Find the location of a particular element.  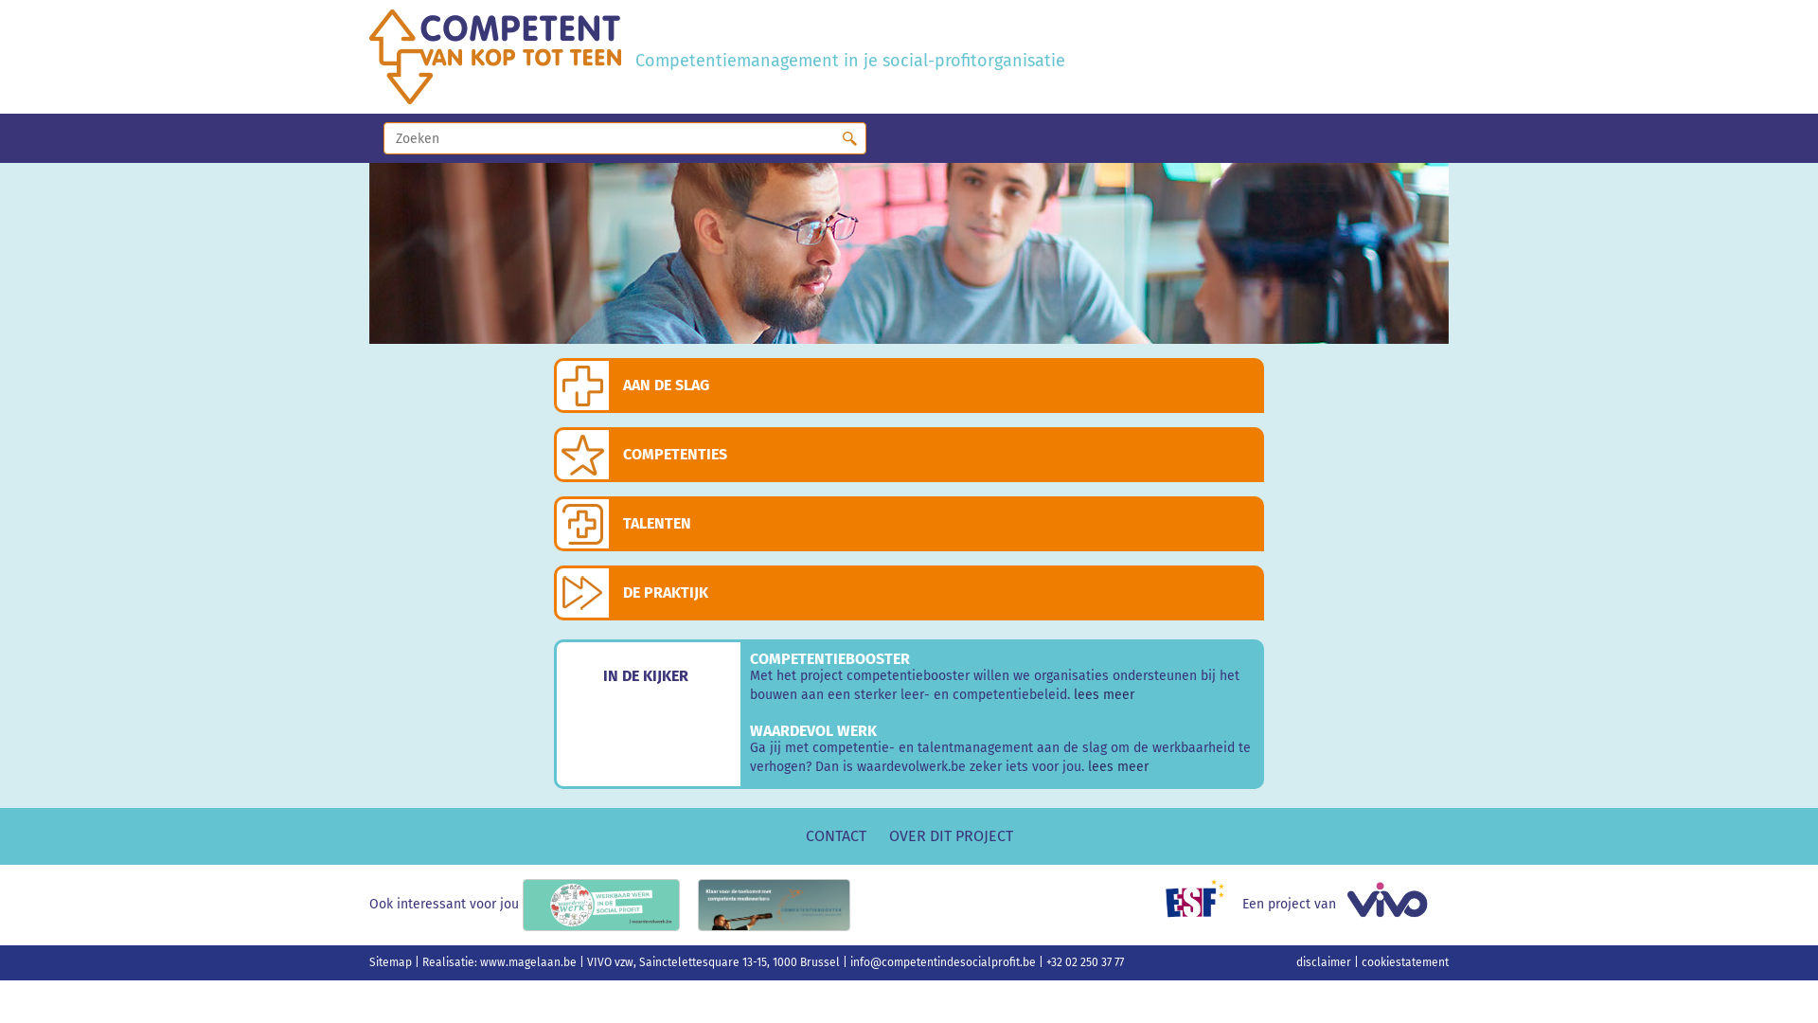

cookiestatement is located at coordinates (1405, 962).